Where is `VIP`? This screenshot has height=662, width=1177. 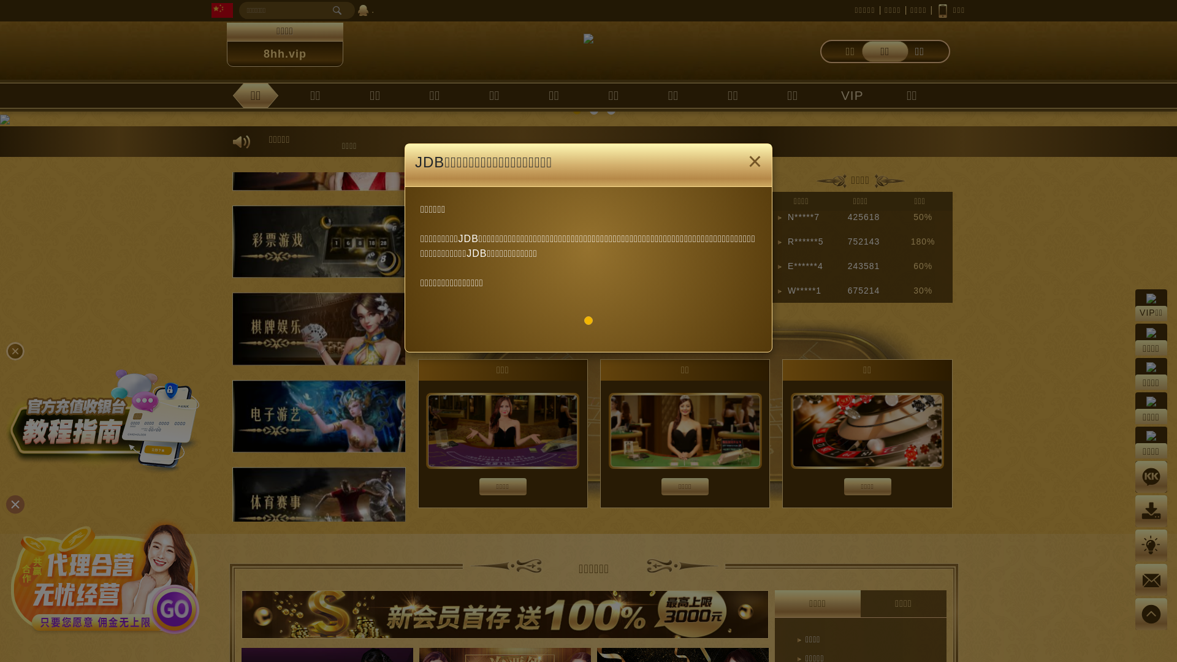 VIP is located at coordinates (852, 96).